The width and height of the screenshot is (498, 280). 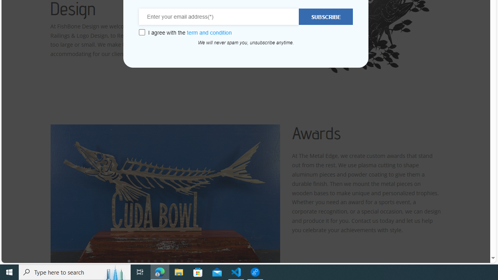 What do you see at coordinates (202, 261) in the screenshot?
I see `12` at bounding box center [202, 261].